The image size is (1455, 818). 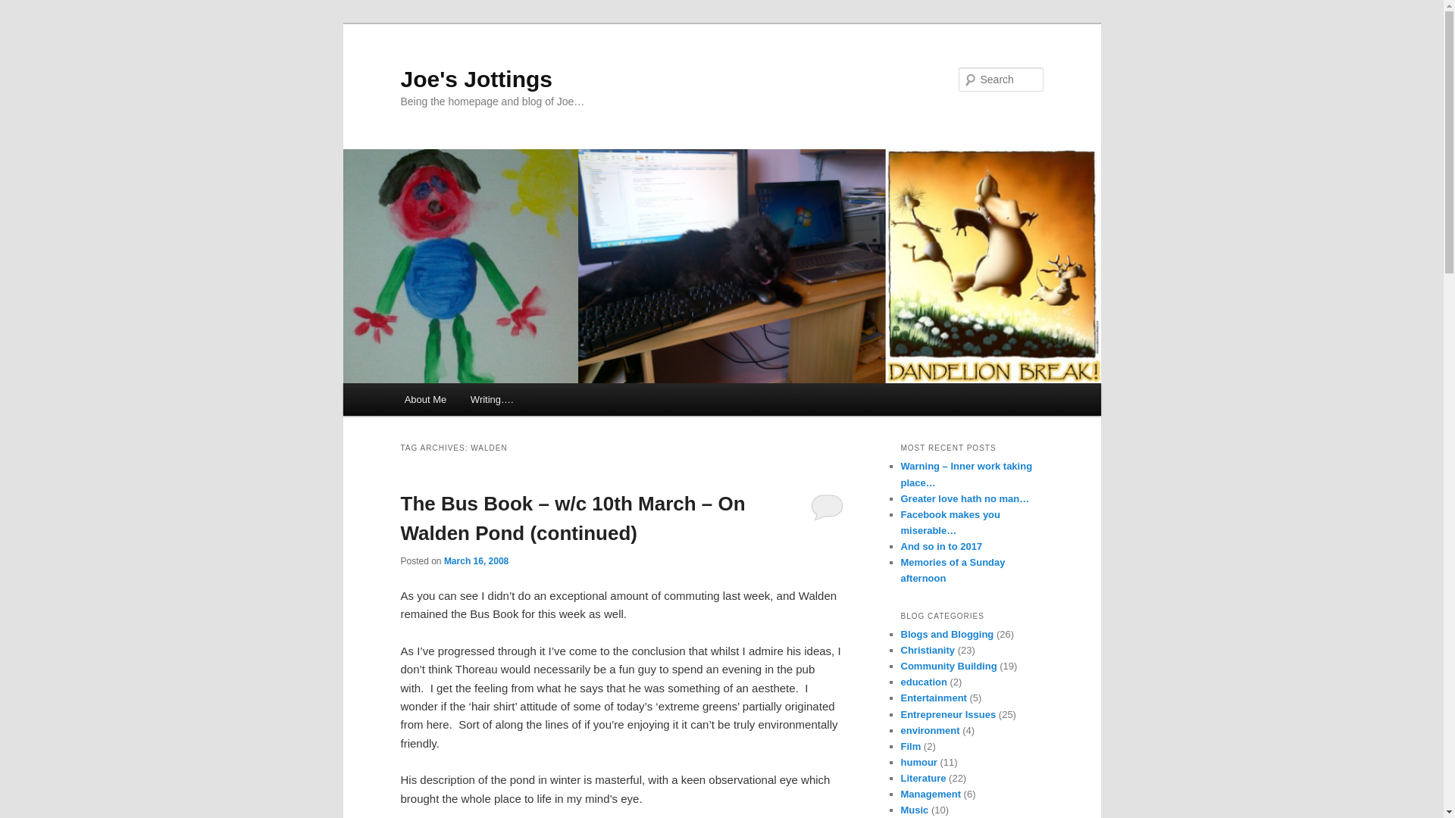 I want to click on March 16, 2008, so click(x=476, y=561).